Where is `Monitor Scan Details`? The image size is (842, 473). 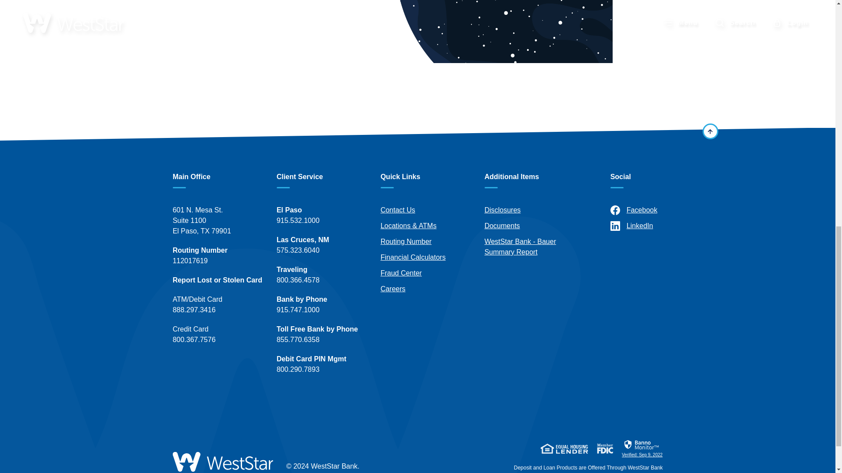
Monitor Scan Details is located at coordinates (642, 448).